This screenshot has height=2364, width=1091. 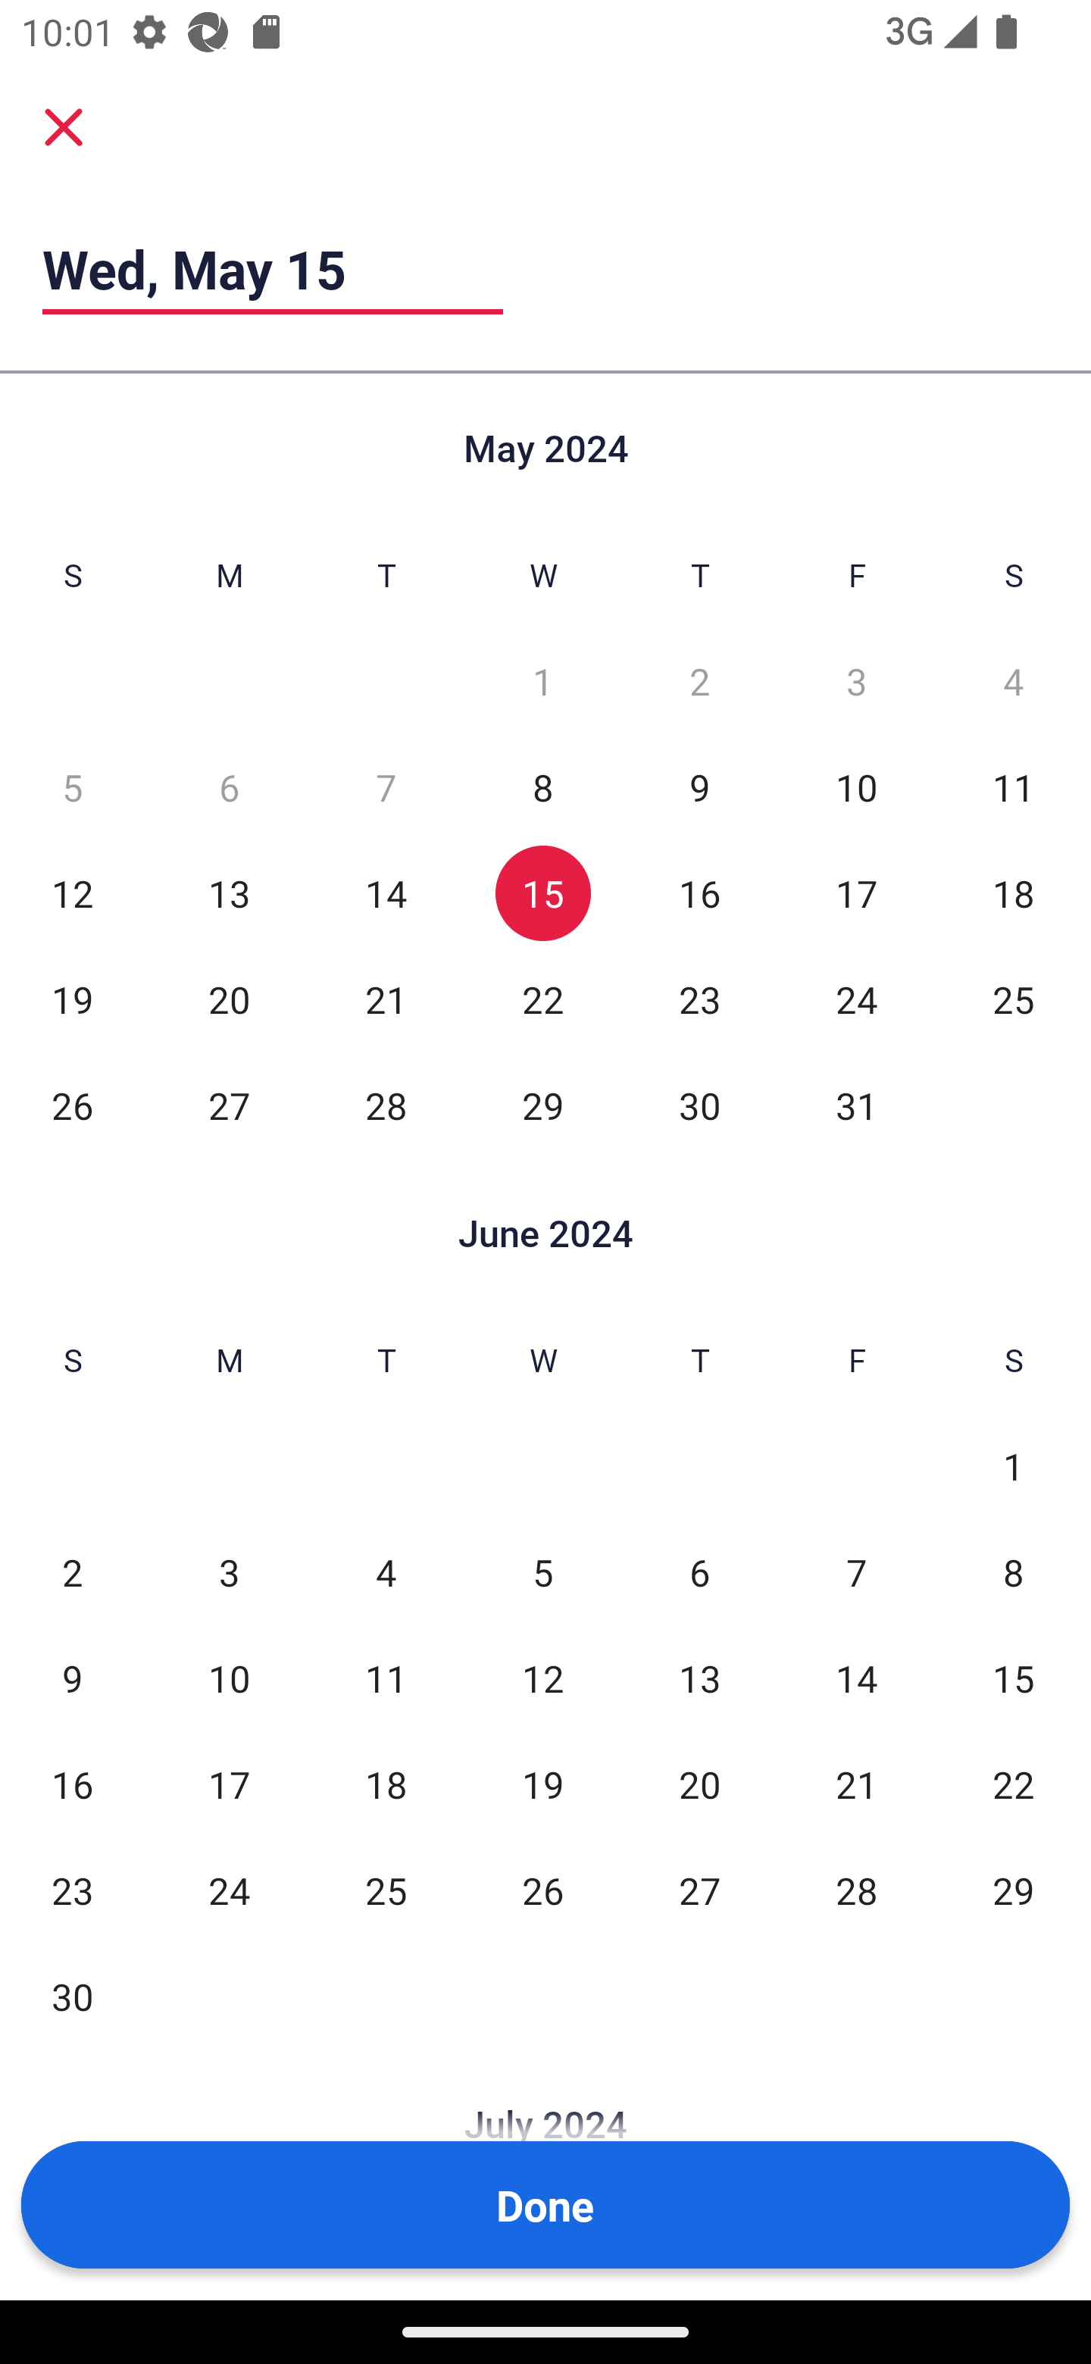 What do you see at coordinates (856, 893) in the screenshot?
I see `17 Fri, May 17, Not Selected` at bounding box center [856, 893].